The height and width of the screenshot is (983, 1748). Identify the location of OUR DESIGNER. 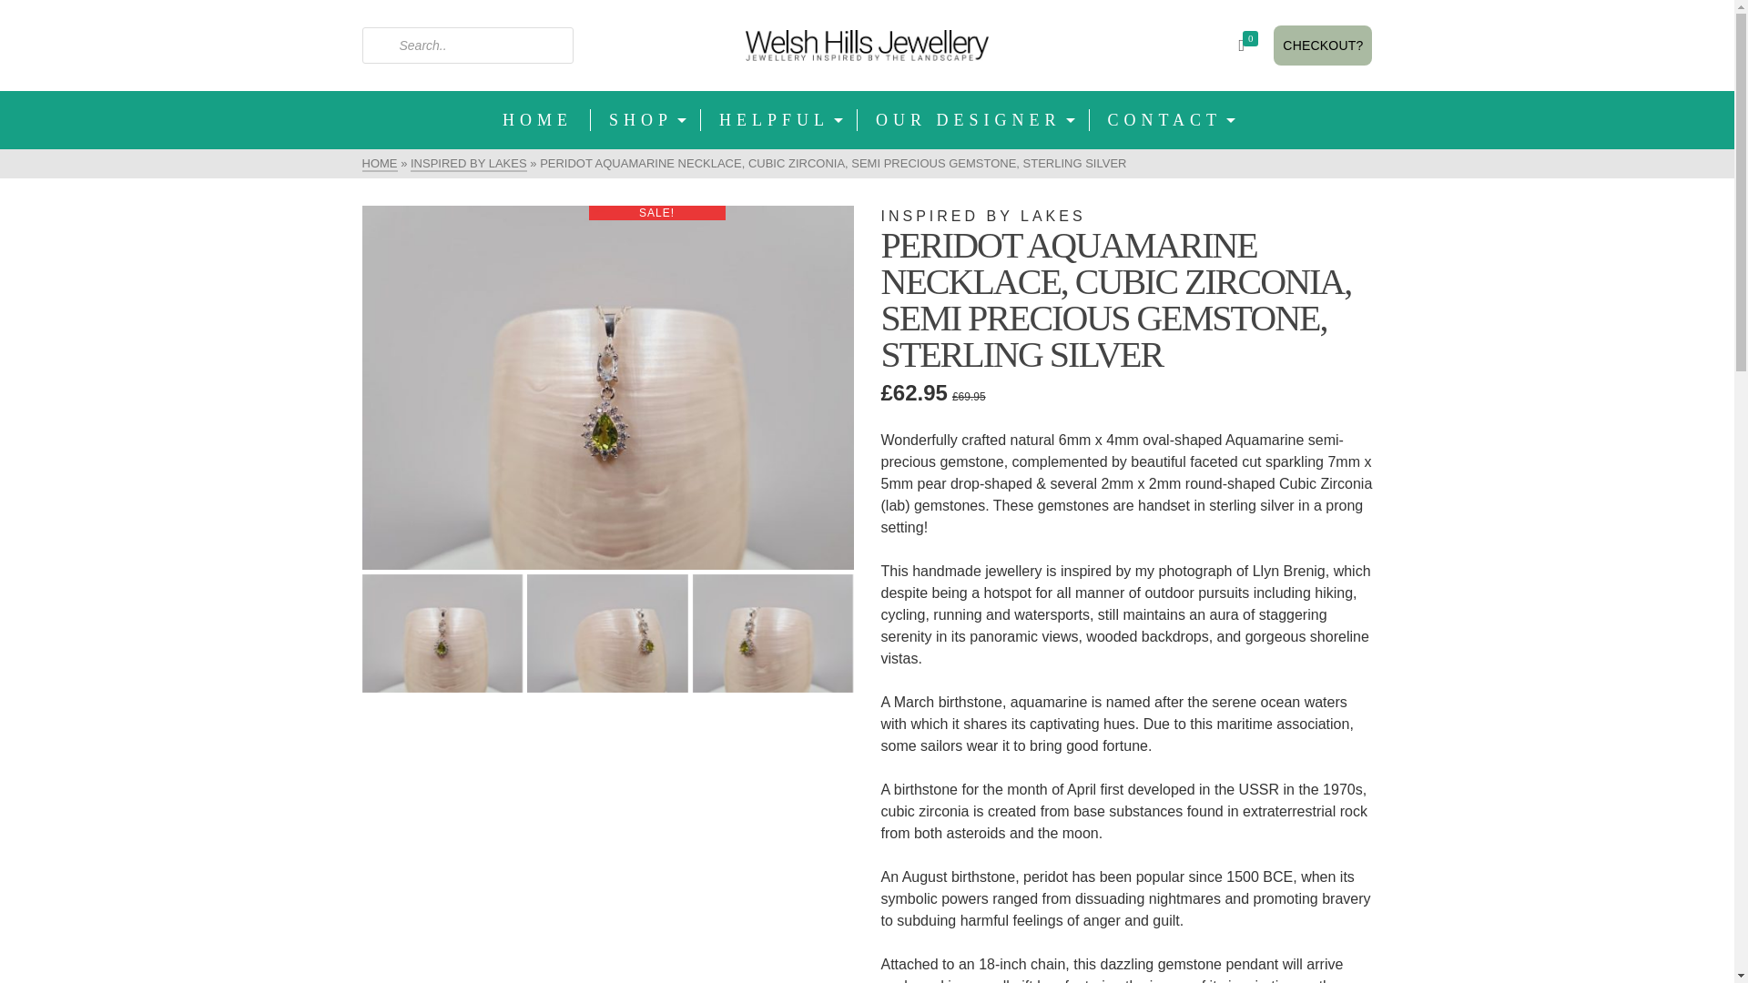
(973, 120).